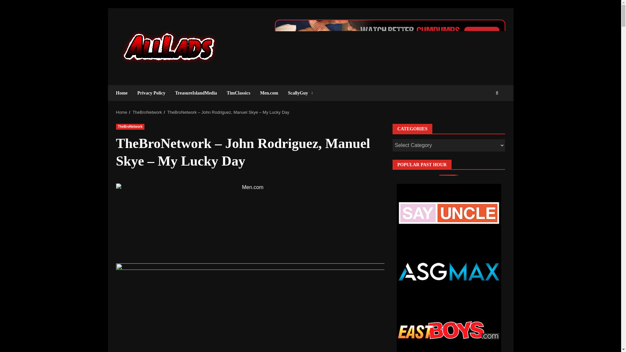  I want to click on TheBroNetwork, so click(147, 112).